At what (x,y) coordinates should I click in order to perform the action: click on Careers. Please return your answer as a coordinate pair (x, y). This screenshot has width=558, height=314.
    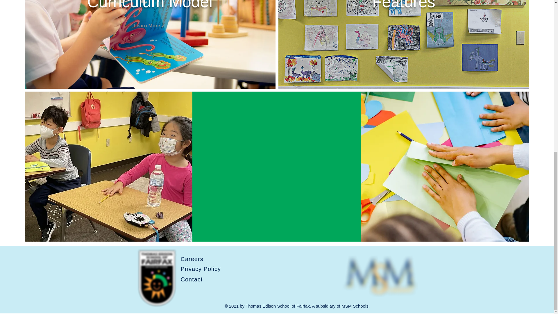
    Looking at the image, I should click on (206, 259).